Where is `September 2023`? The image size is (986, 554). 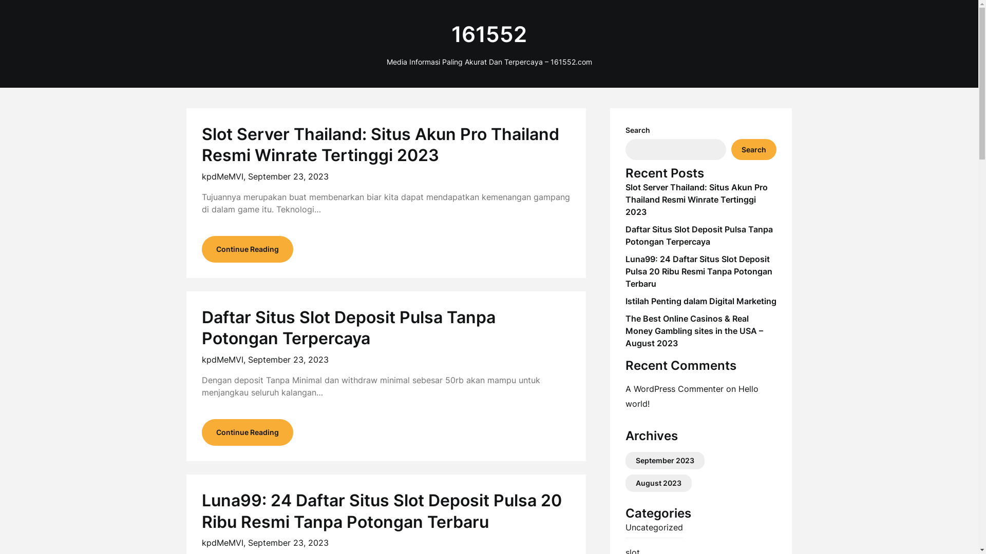 September 2023 is located at coordinates (665, 461).